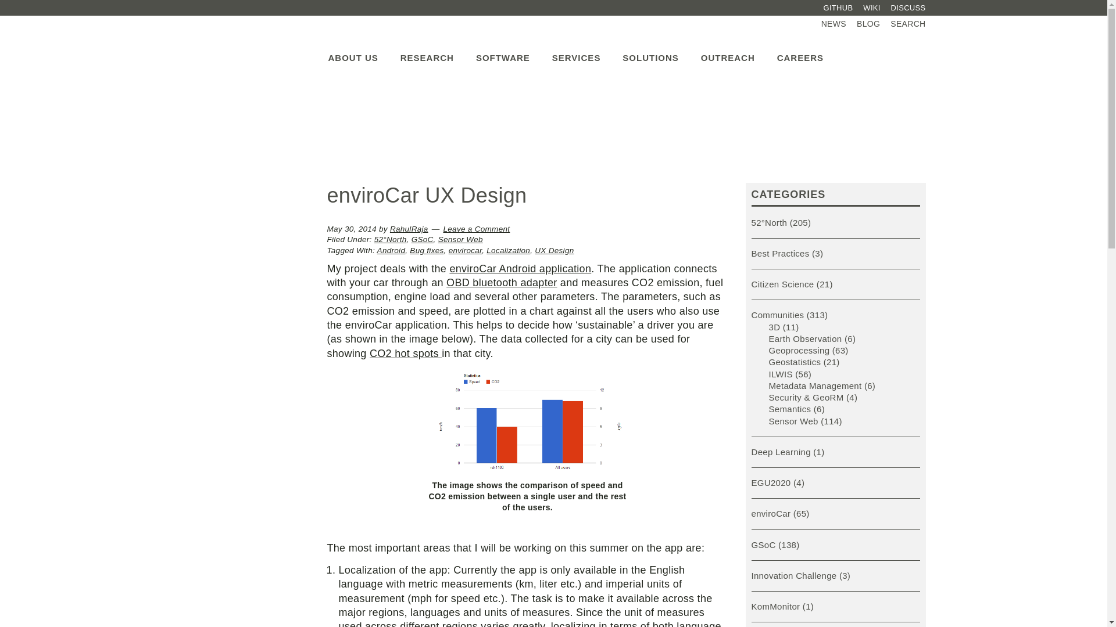 This screenshot has height=627, width=1116. What do you see at coordinates (353, 51) in the screenshot?
I see `ABOUT US` at bounding box center [353, 51].